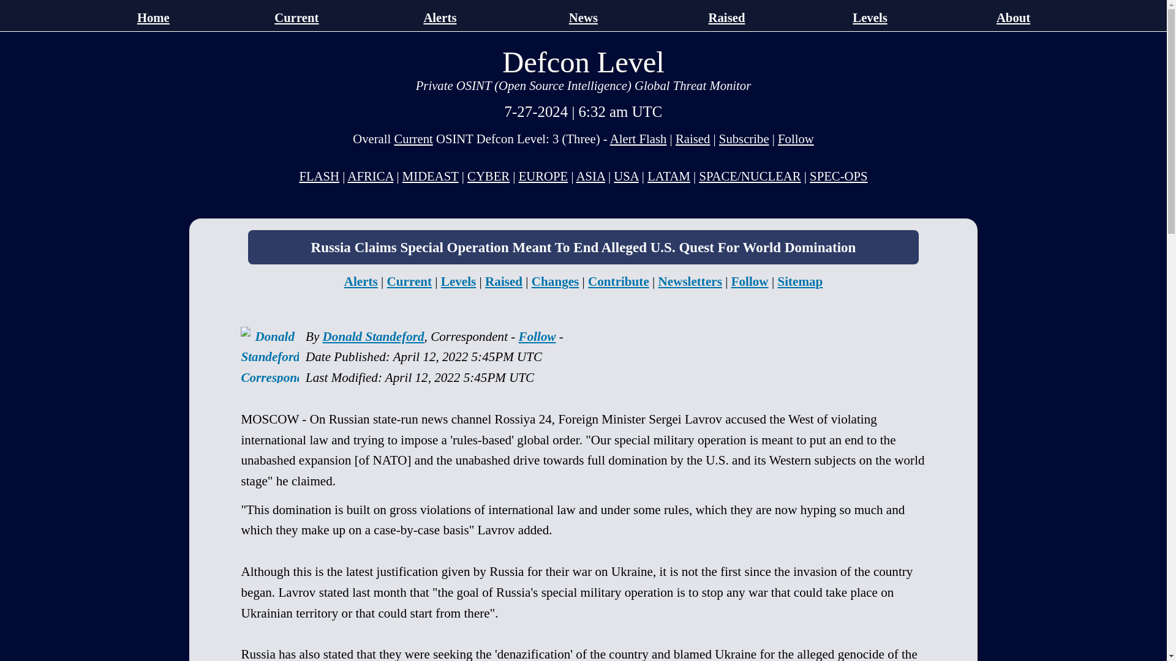 The height and width of the screenshot is (661, 1176). I want to click on AFRICA, so click(370, 176).